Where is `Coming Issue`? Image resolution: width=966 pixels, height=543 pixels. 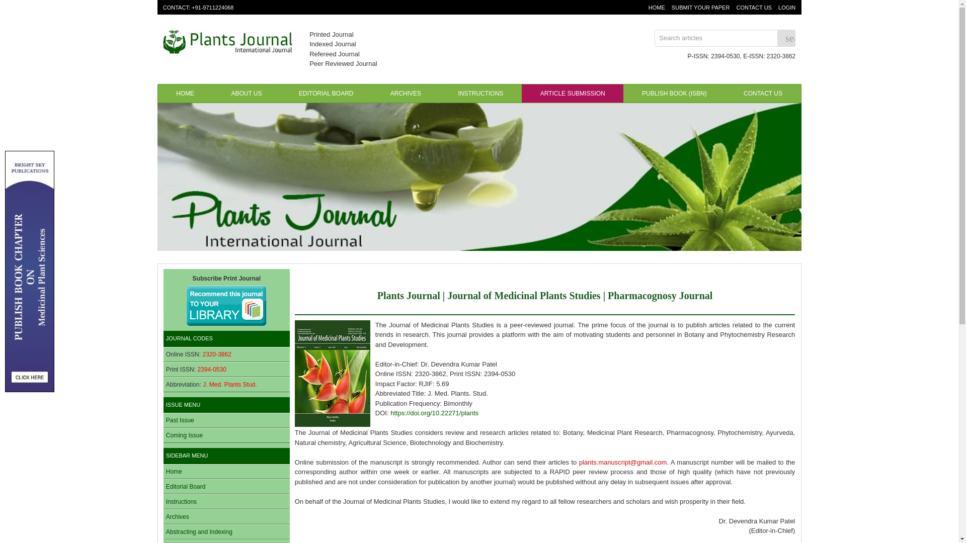 Coming Issue is located at coordinates (184, 435).